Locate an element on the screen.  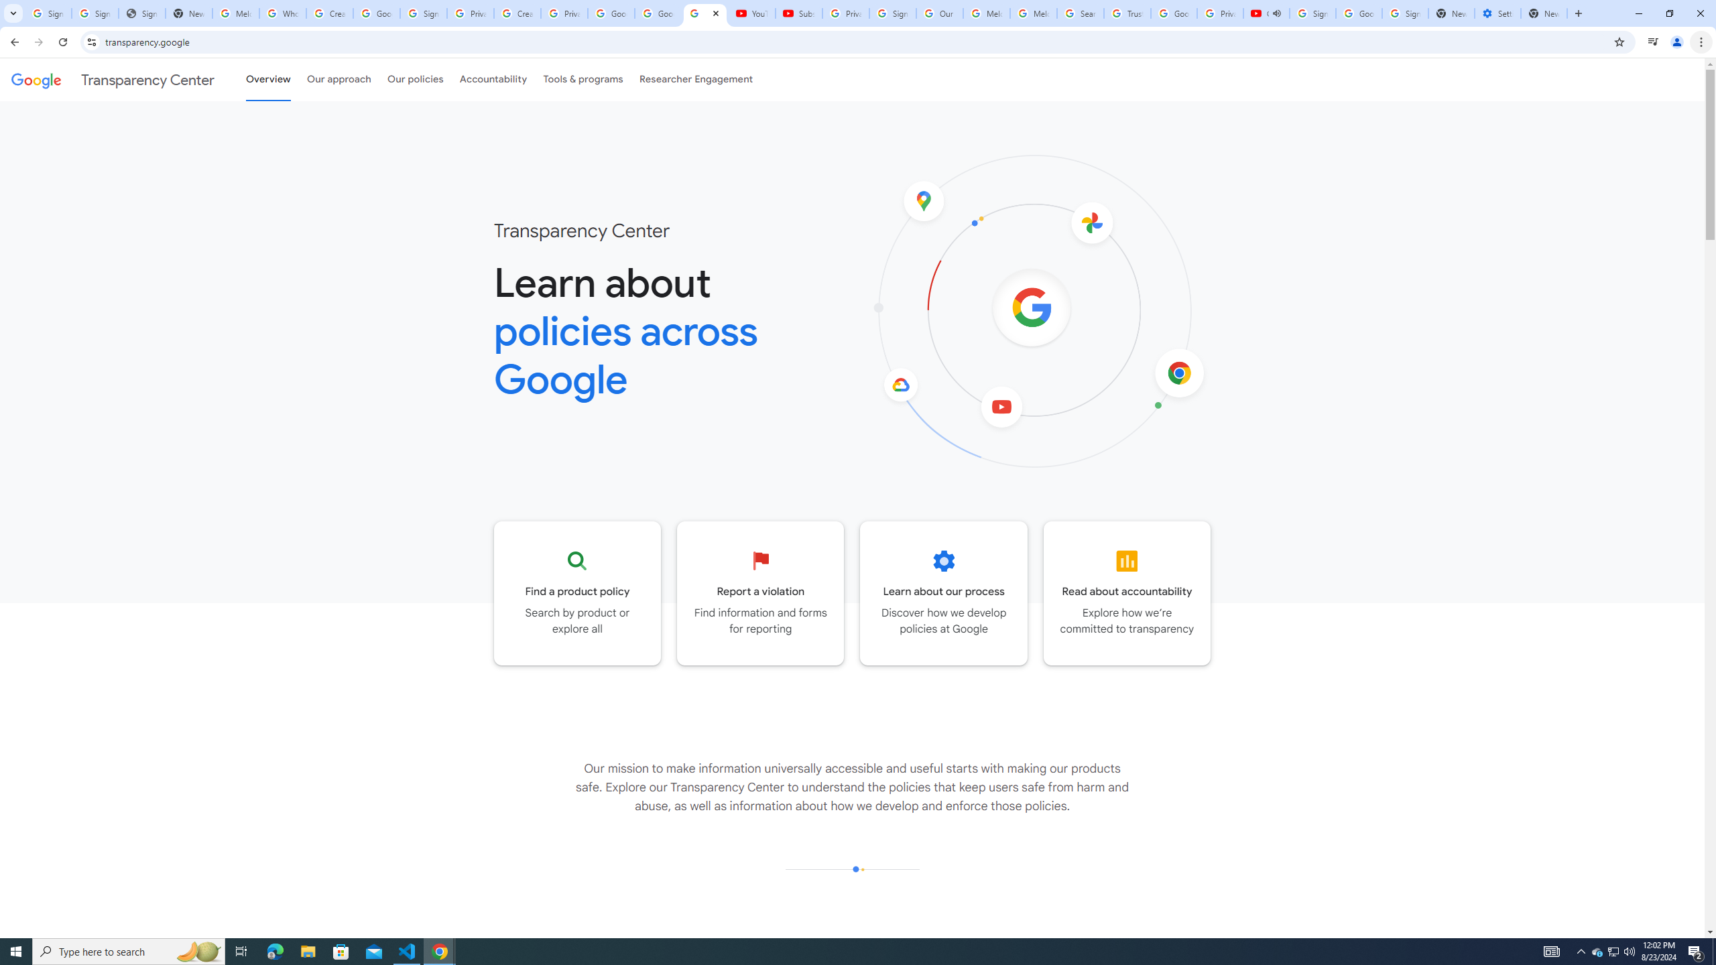
Create your Google Account is located at coordinates (330, 13).